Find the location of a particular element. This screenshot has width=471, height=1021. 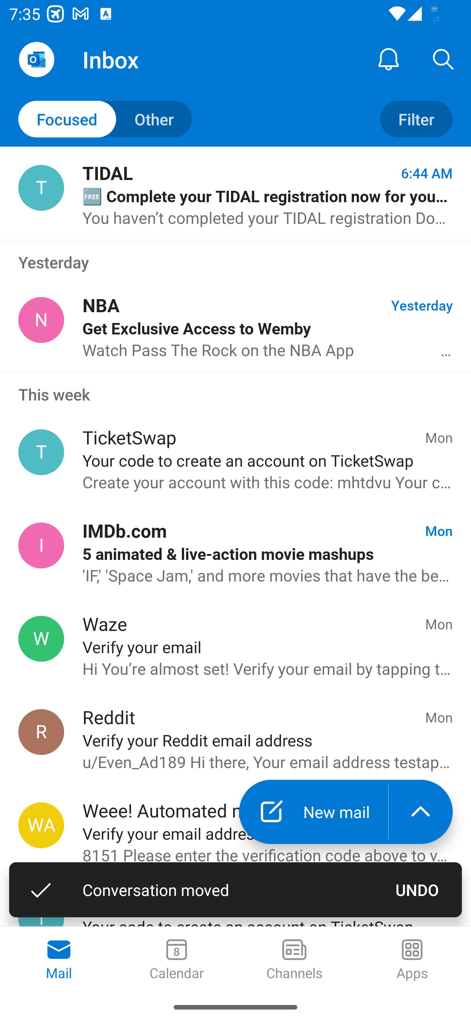

IMDb.com, do-not-reply@imdb.com is located at coordinates (41, 546).